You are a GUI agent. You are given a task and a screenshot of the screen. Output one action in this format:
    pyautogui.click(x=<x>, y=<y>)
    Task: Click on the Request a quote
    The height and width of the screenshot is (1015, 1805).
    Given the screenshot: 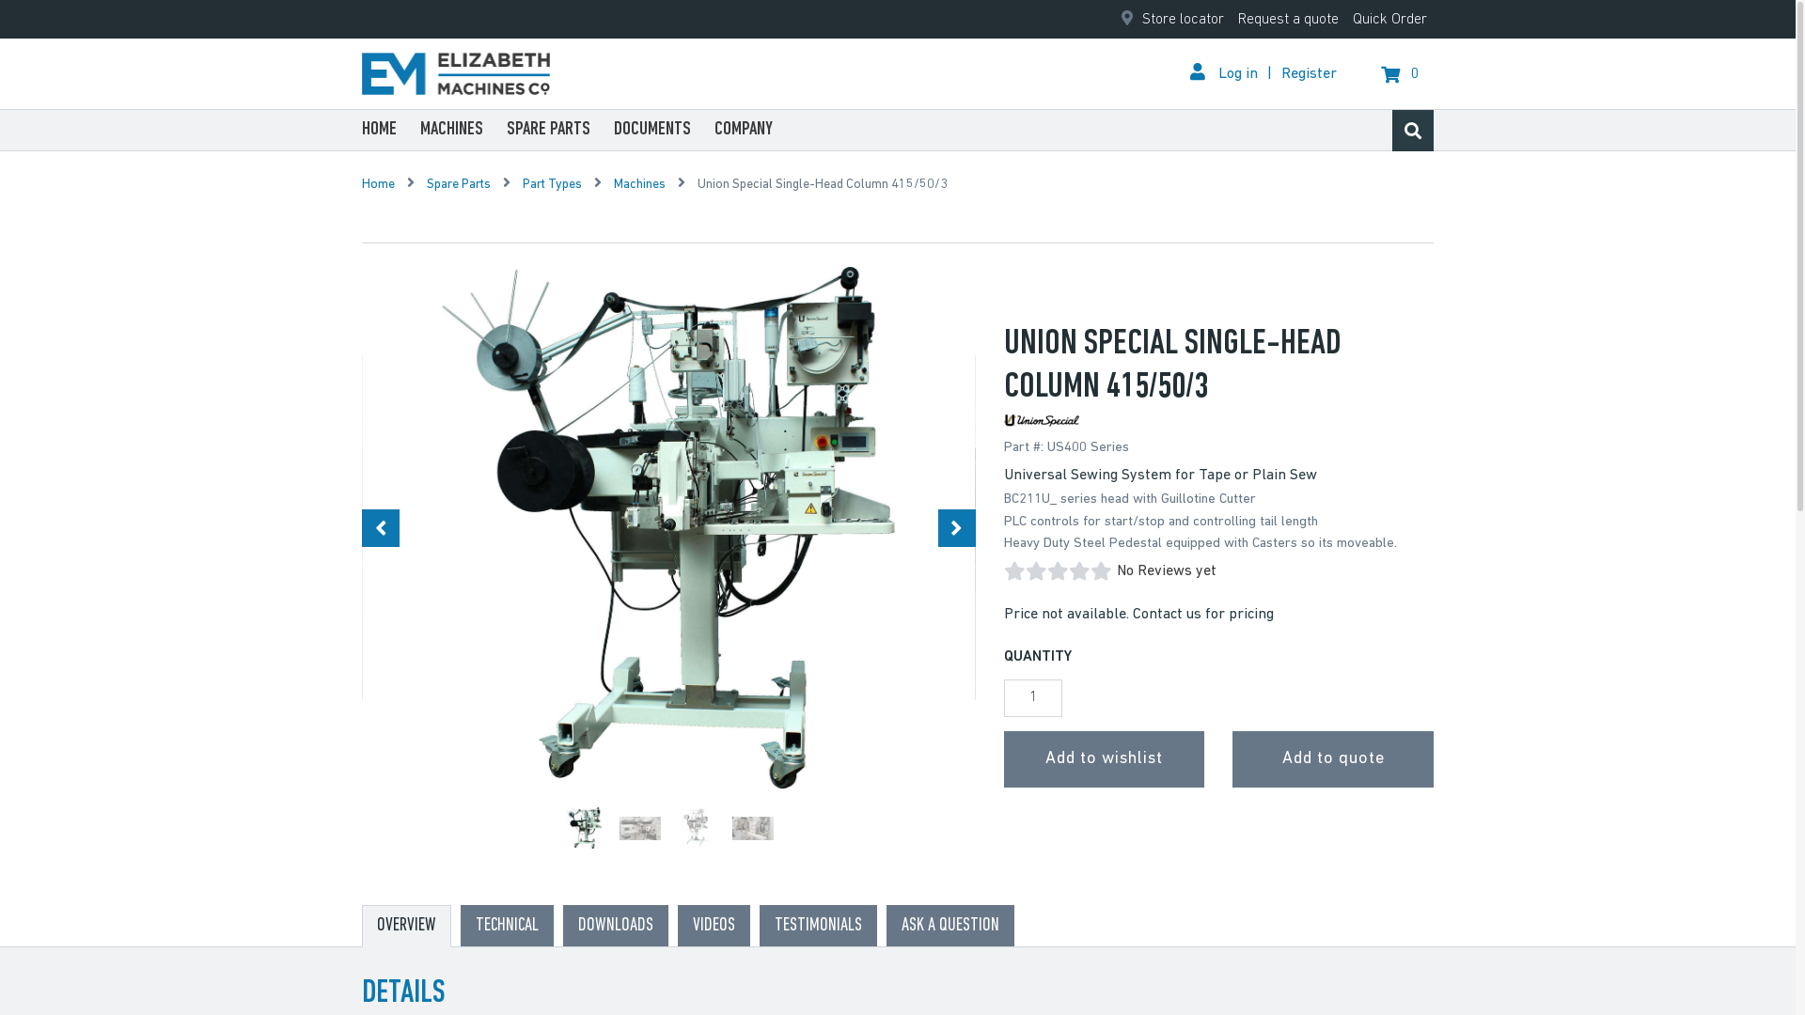 What is the action you would take?
    pyautogui.click(x=1288, y=20)
    